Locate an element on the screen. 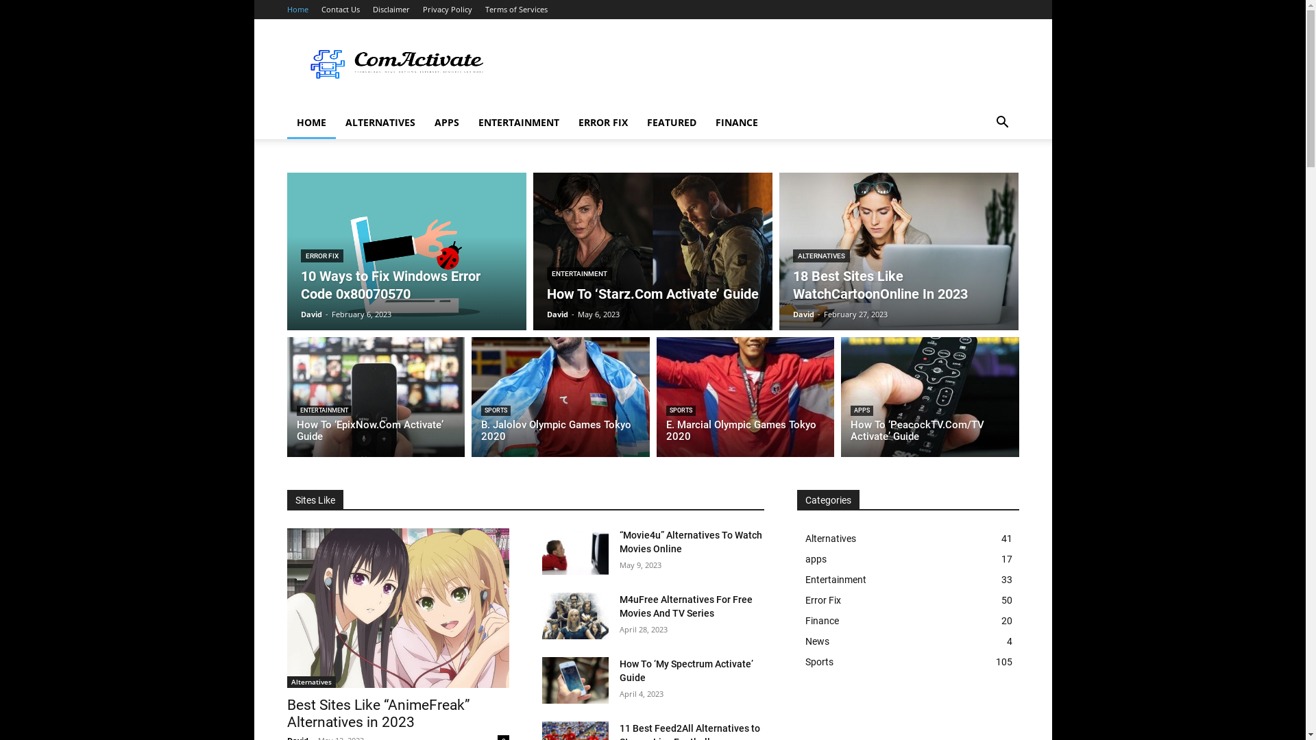 The width and height of the screenshot is (1316, 740). ENTERTAINMENT is located at coordinates (324, 411).